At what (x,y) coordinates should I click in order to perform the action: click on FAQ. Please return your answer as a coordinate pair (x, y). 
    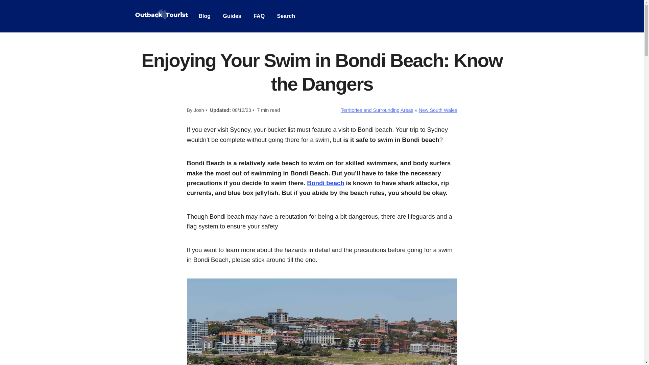
    Looking at the image, I should click on (259, 16).